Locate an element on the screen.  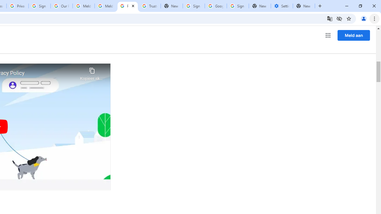
Google Cybersecurity Innovations - Google Safety Center is located at coordinates (216, 6).